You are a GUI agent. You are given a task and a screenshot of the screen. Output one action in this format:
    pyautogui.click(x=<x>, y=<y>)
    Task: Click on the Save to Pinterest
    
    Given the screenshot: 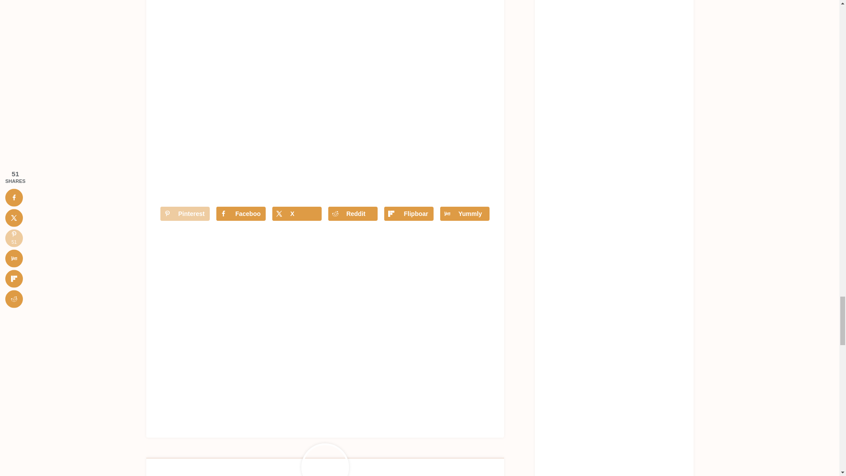 What is the action you would take?
    pyautogui.click(x=185, y=213)
    